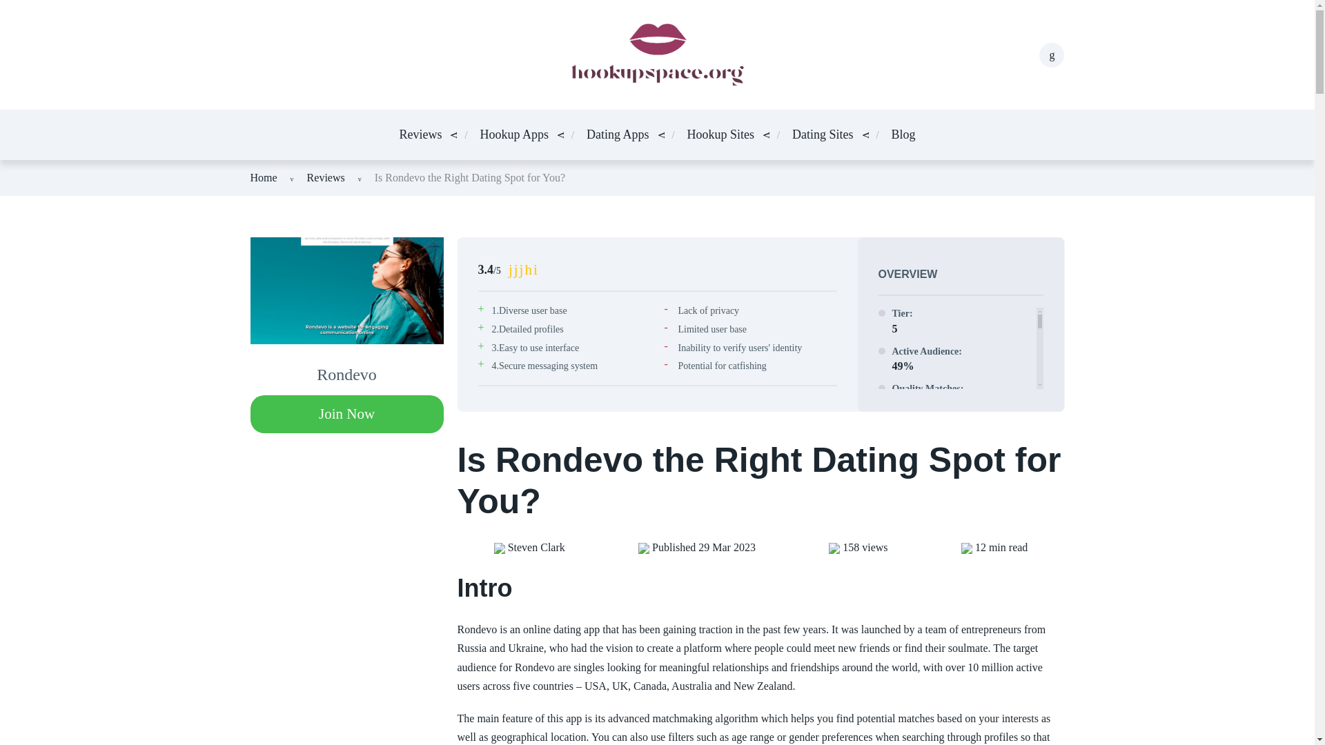 The width and height of the screenshot is (1325, 745). What do you see at coordinates (326, 177) in the screenshot?
I see `Reviews` at bounding box center [326, 177].